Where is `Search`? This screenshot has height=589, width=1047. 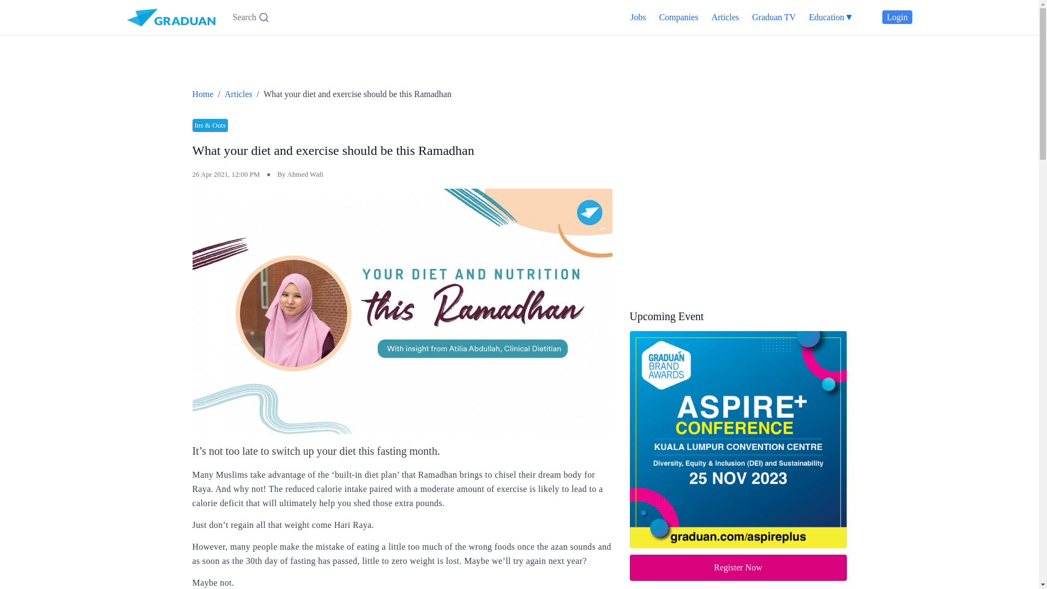
Search is located at coordinates (251, 17).